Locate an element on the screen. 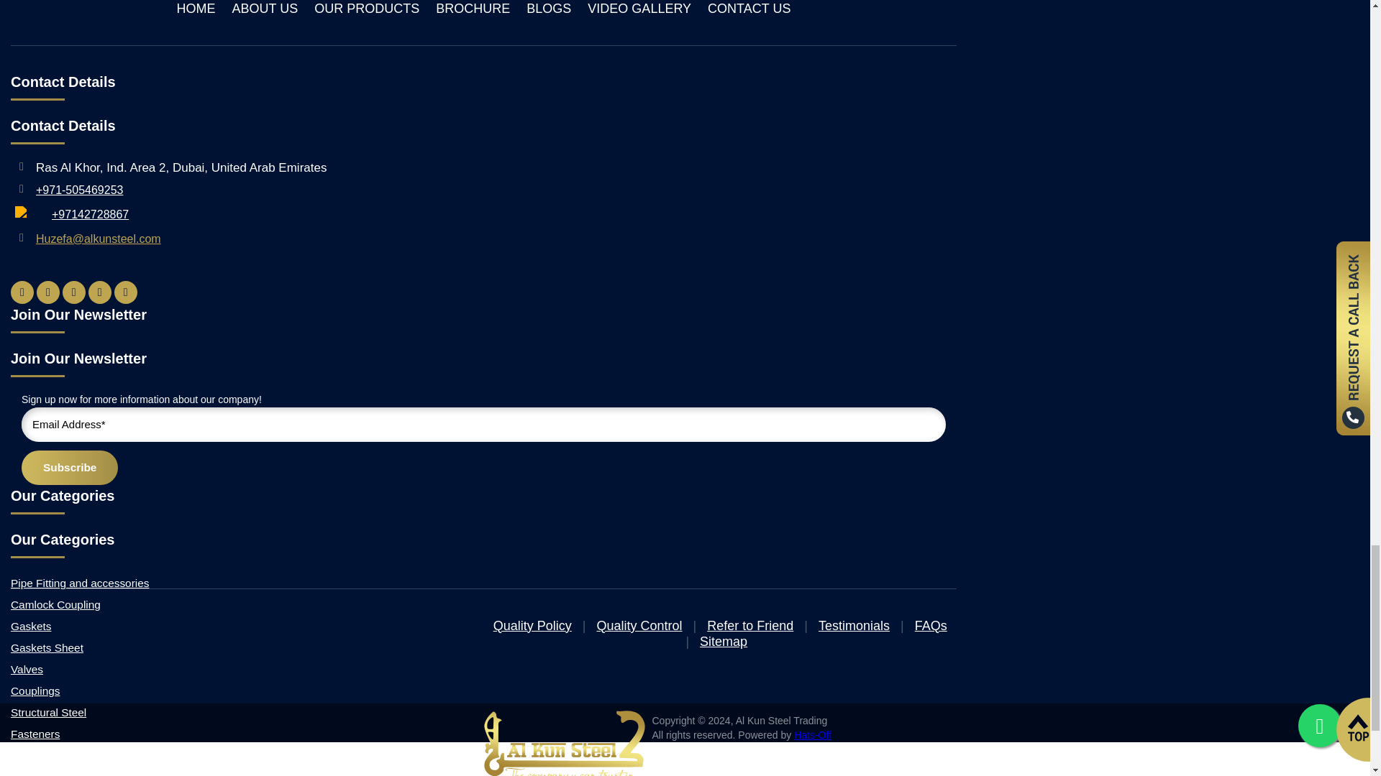  BROCHURE is located at coordinates (473, 9).